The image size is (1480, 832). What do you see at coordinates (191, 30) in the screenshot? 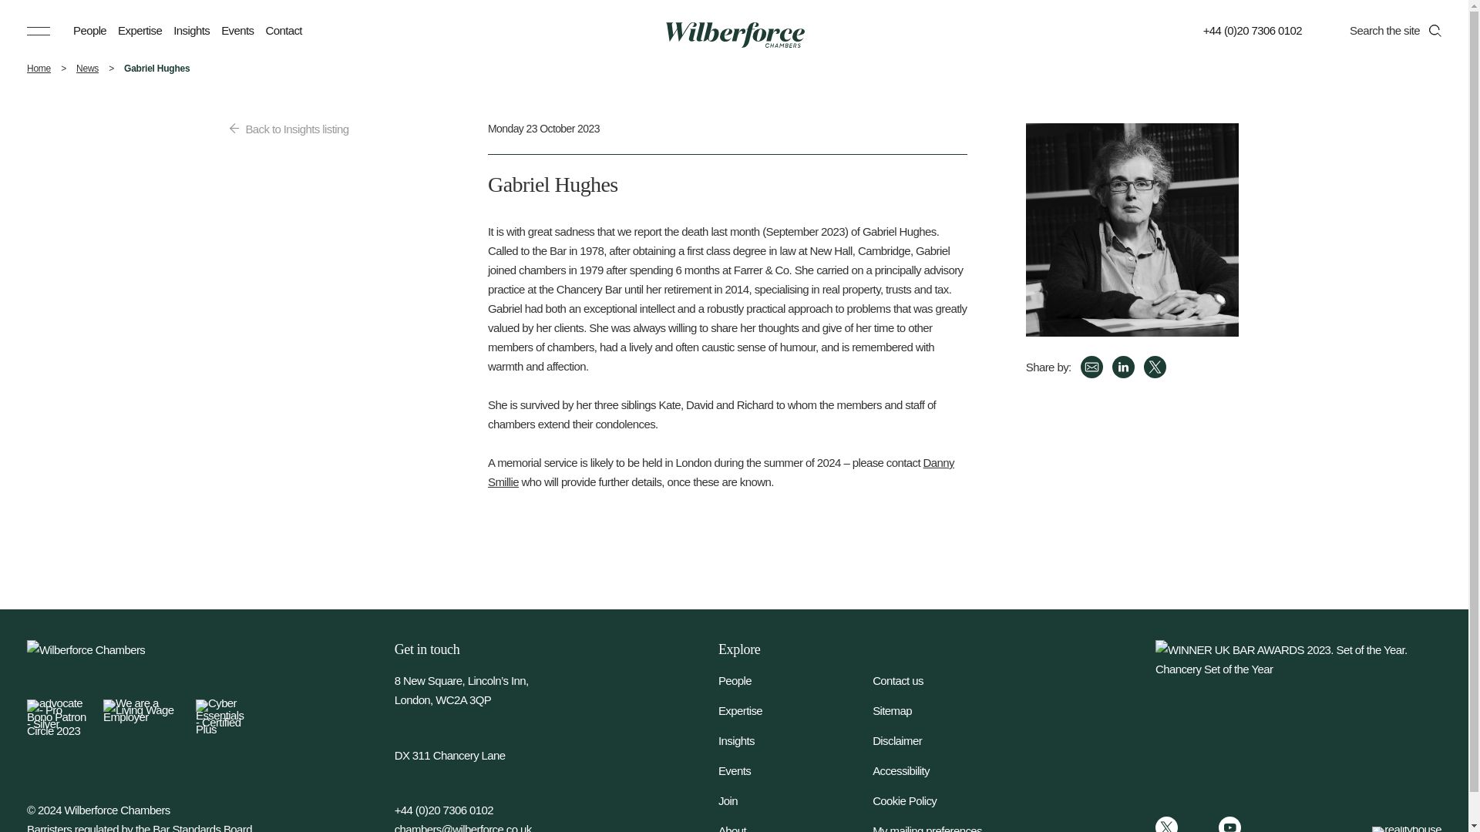
I see `Insights` at bounding box center [191, 30].